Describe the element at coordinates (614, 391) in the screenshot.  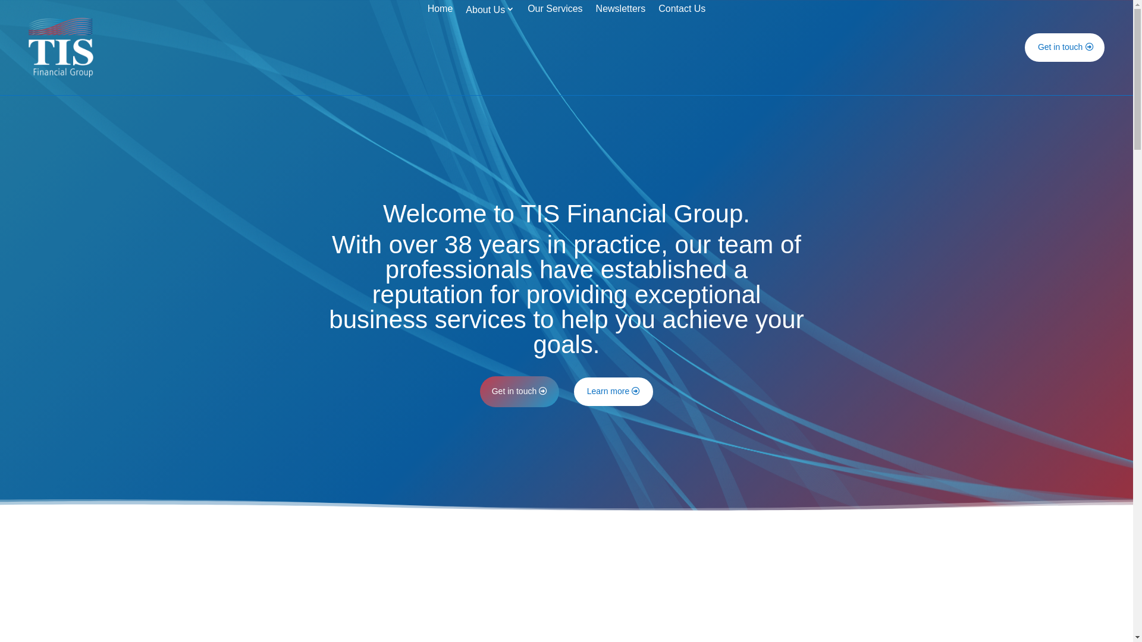
I see `Learn more` at that location.